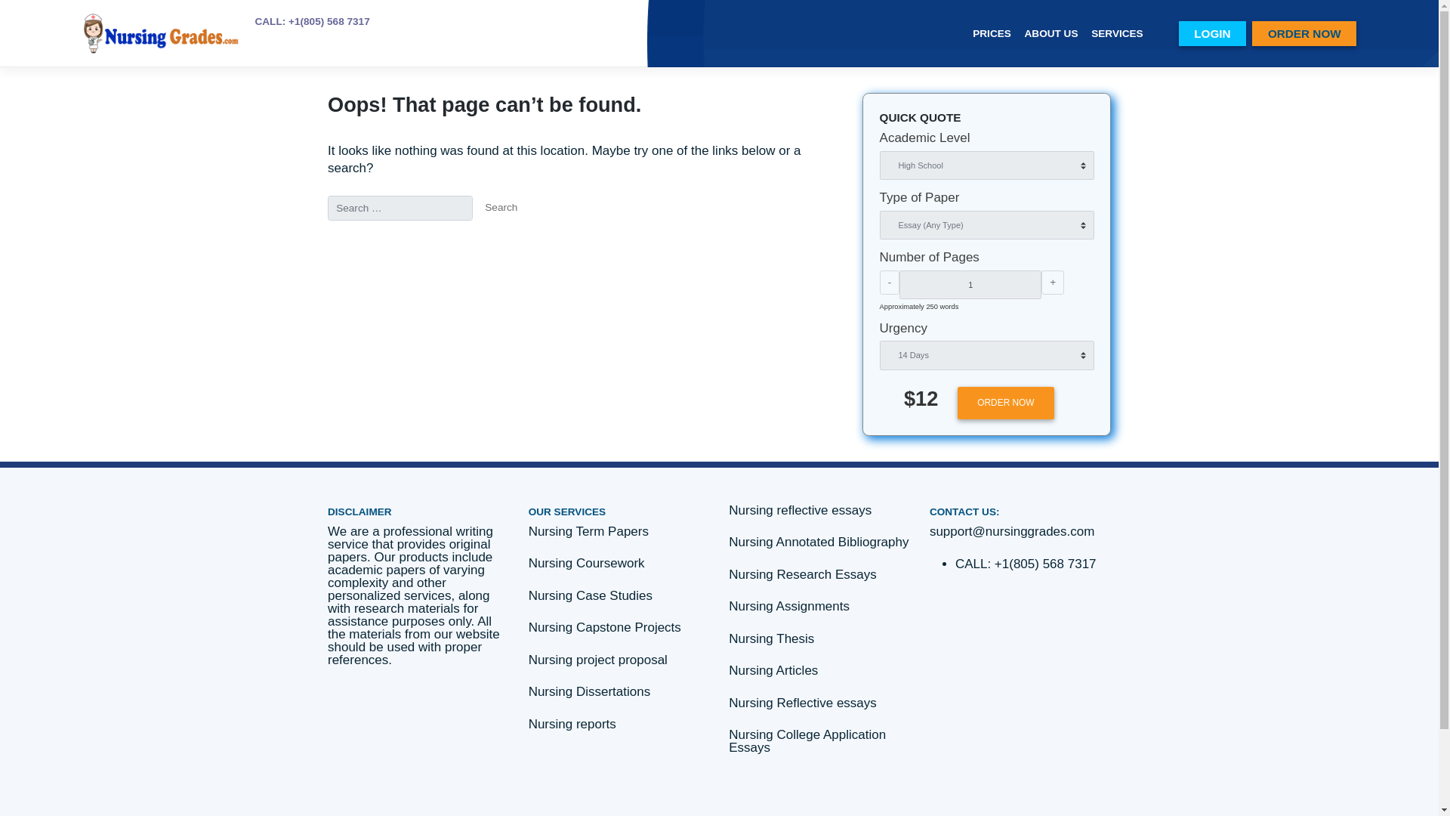 This screenshot has height=816, width=1450. I want to click on ORDER NOW, so click(1183, 474).